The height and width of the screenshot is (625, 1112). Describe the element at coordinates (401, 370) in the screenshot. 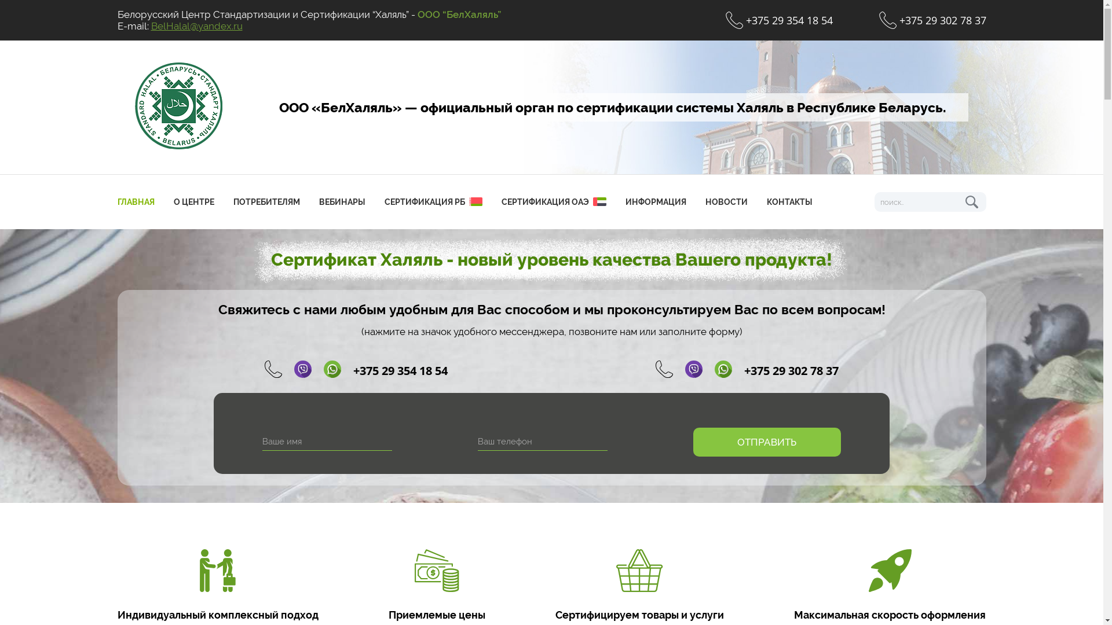

I see `+375 29 354 18 54` at that location.